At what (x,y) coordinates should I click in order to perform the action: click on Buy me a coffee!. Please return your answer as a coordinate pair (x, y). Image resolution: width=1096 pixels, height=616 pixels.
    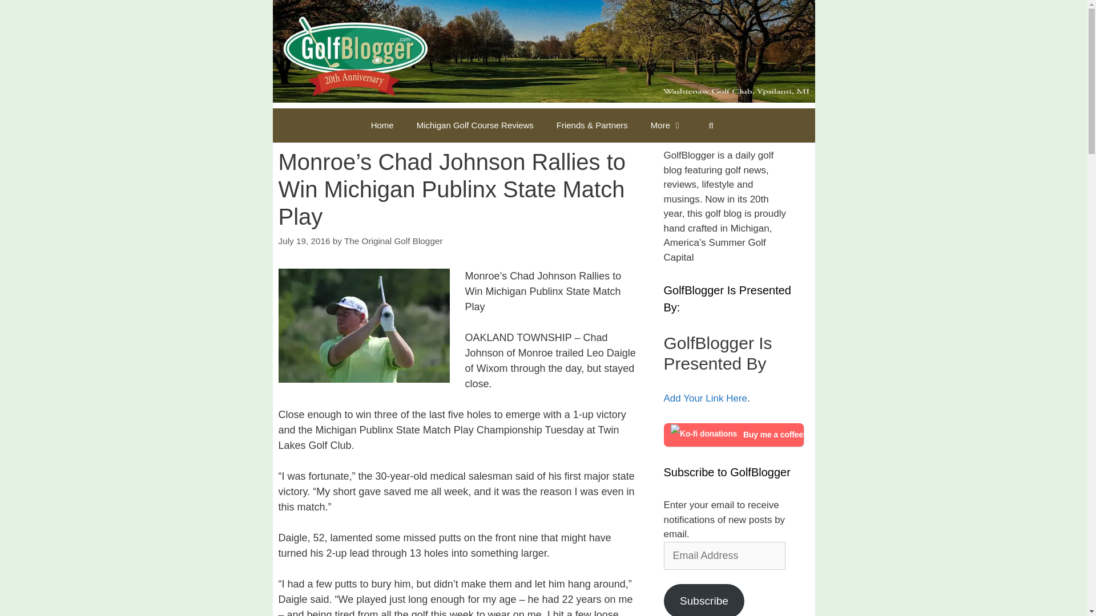
    Looking at the image, I should click on (733, 435).